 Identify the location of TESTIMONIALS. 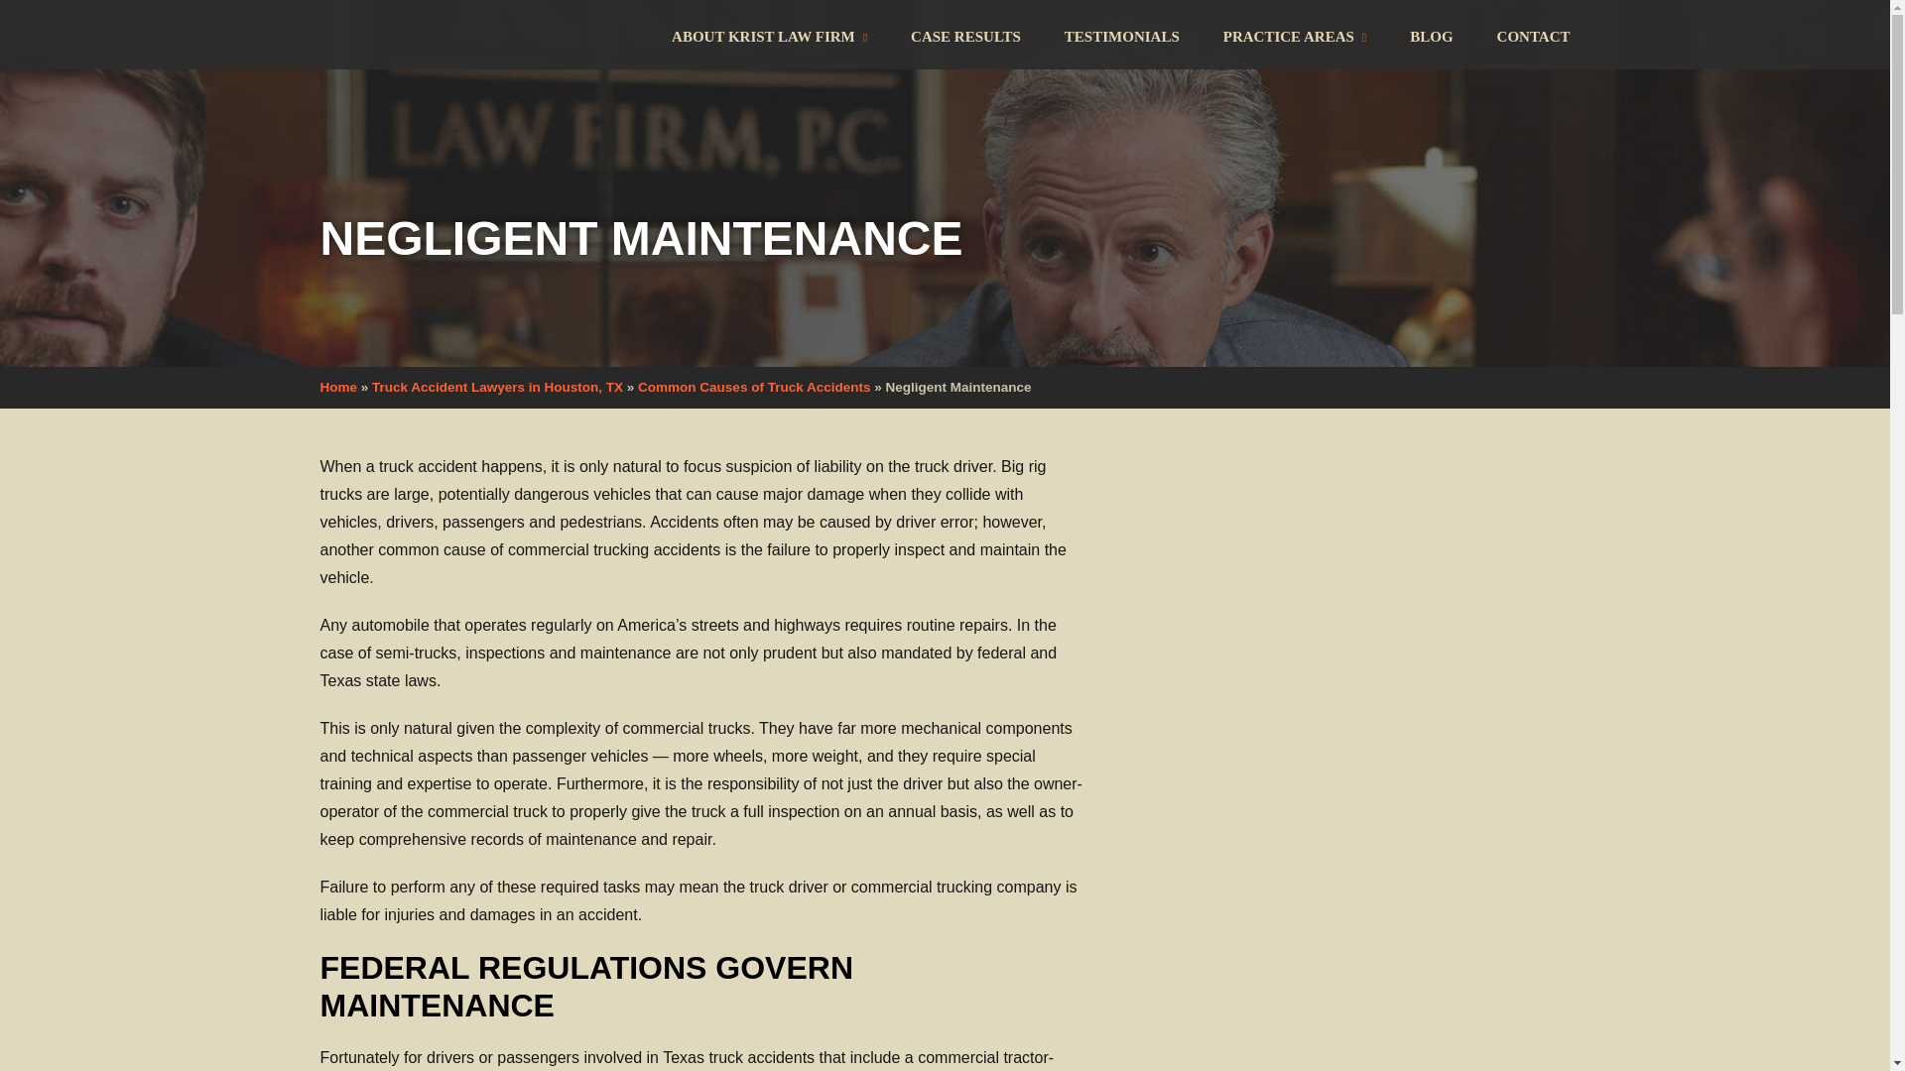
(1121, 35).